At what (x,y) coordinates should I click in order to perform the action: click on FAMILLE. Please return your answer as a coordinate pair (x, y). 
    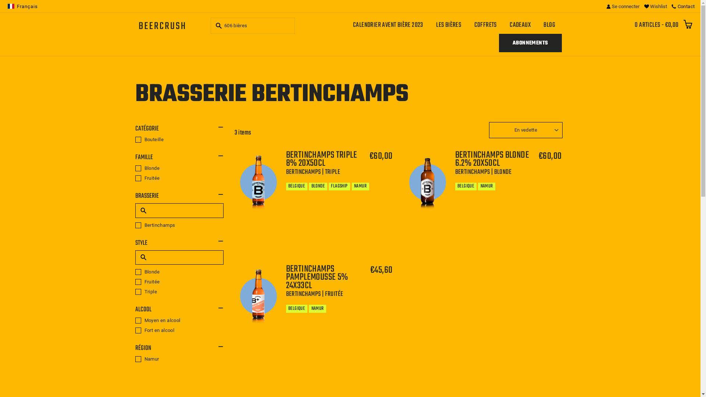
    Looking at the image, I should click on (179, 158).